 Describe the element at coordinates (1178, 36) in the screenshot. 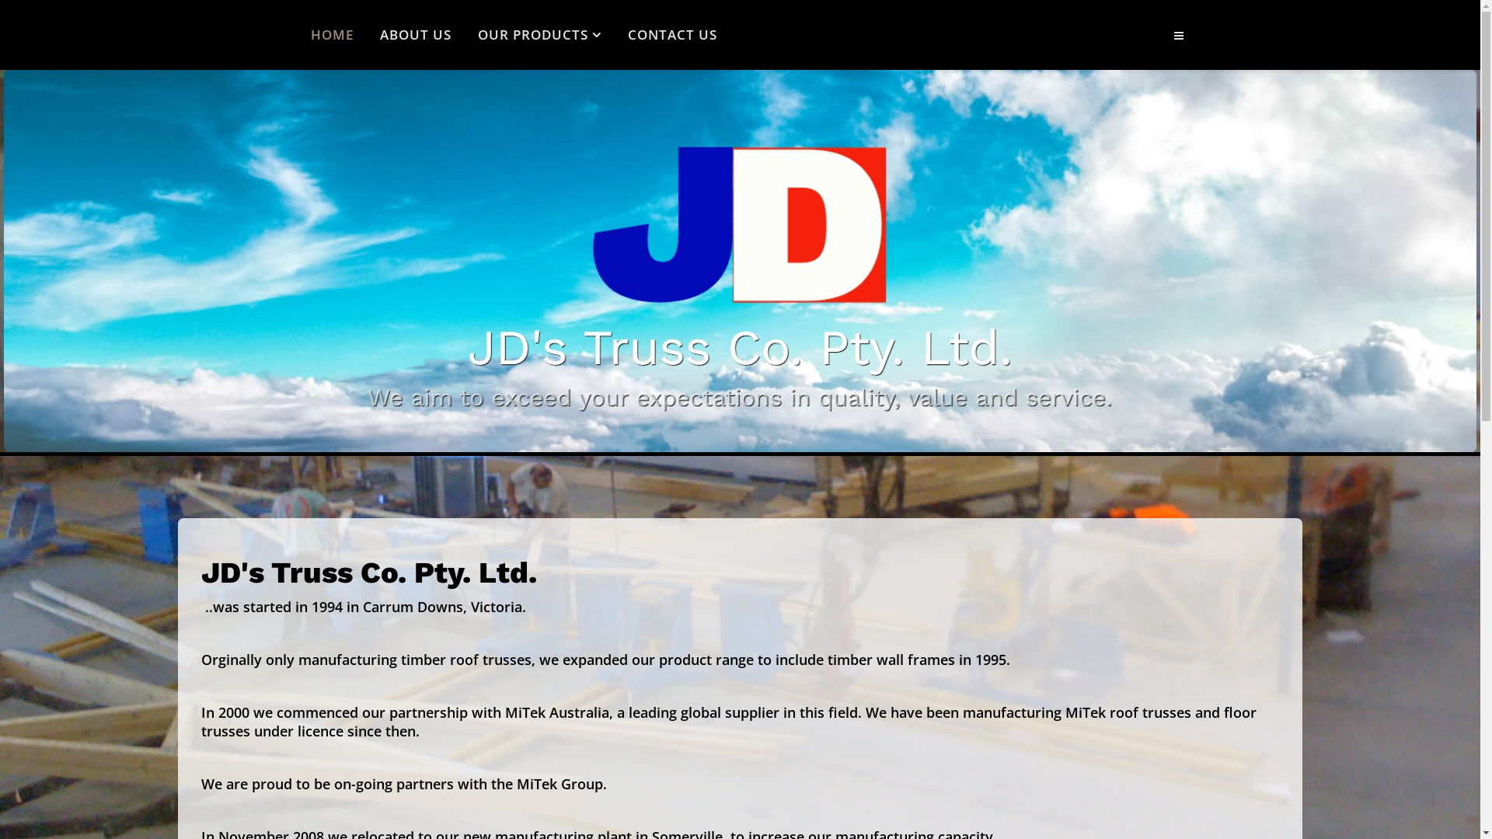

I see `Helix Megamenu Options` at that location.